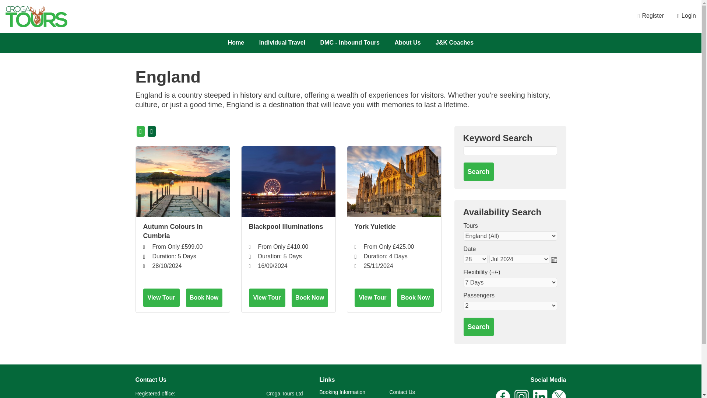 The height and width of the screenshot is (398, 707). Describe the element at coordinates (650, 15) in the screenshot. I see `Register` at that location.